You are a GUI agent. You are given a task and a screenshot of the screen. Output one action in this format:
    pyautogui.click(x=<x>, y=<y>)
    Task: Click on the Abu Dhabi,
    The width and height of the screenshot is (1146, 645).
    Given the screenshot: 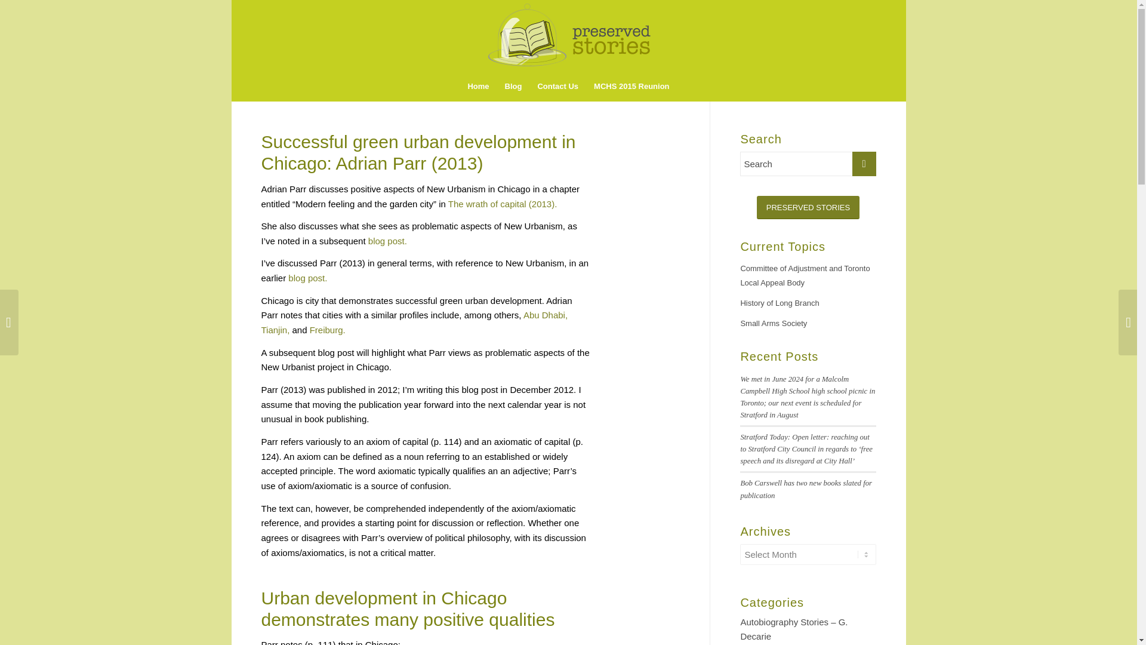 What is the action you would take?
    pyautogui.click(x=546, y=315)
    